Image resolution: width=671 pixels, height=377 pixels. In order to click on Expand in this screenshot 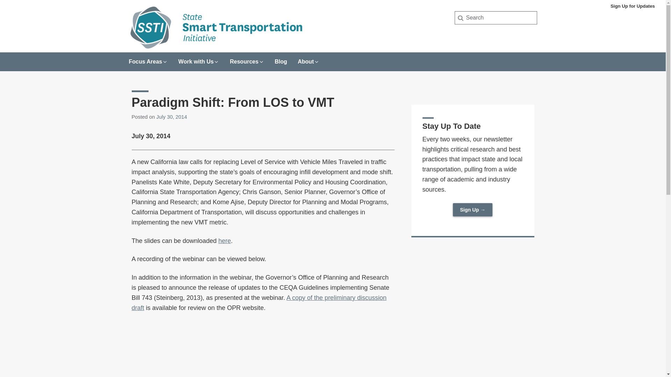, I will do `click(317, 61)`.